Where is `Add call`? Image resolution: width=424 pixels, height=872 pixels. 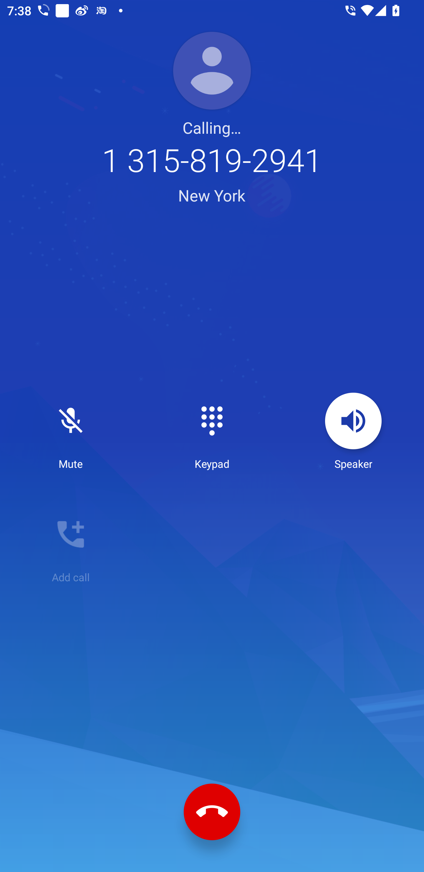
Add call is located at coordinates (71, 545).